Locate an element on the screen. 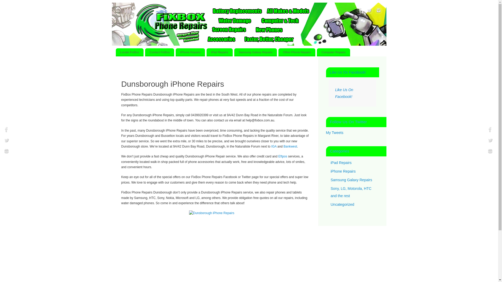 The height and width of the screenshot is (282, 502). Facebook is located at coordinates (360, 11).